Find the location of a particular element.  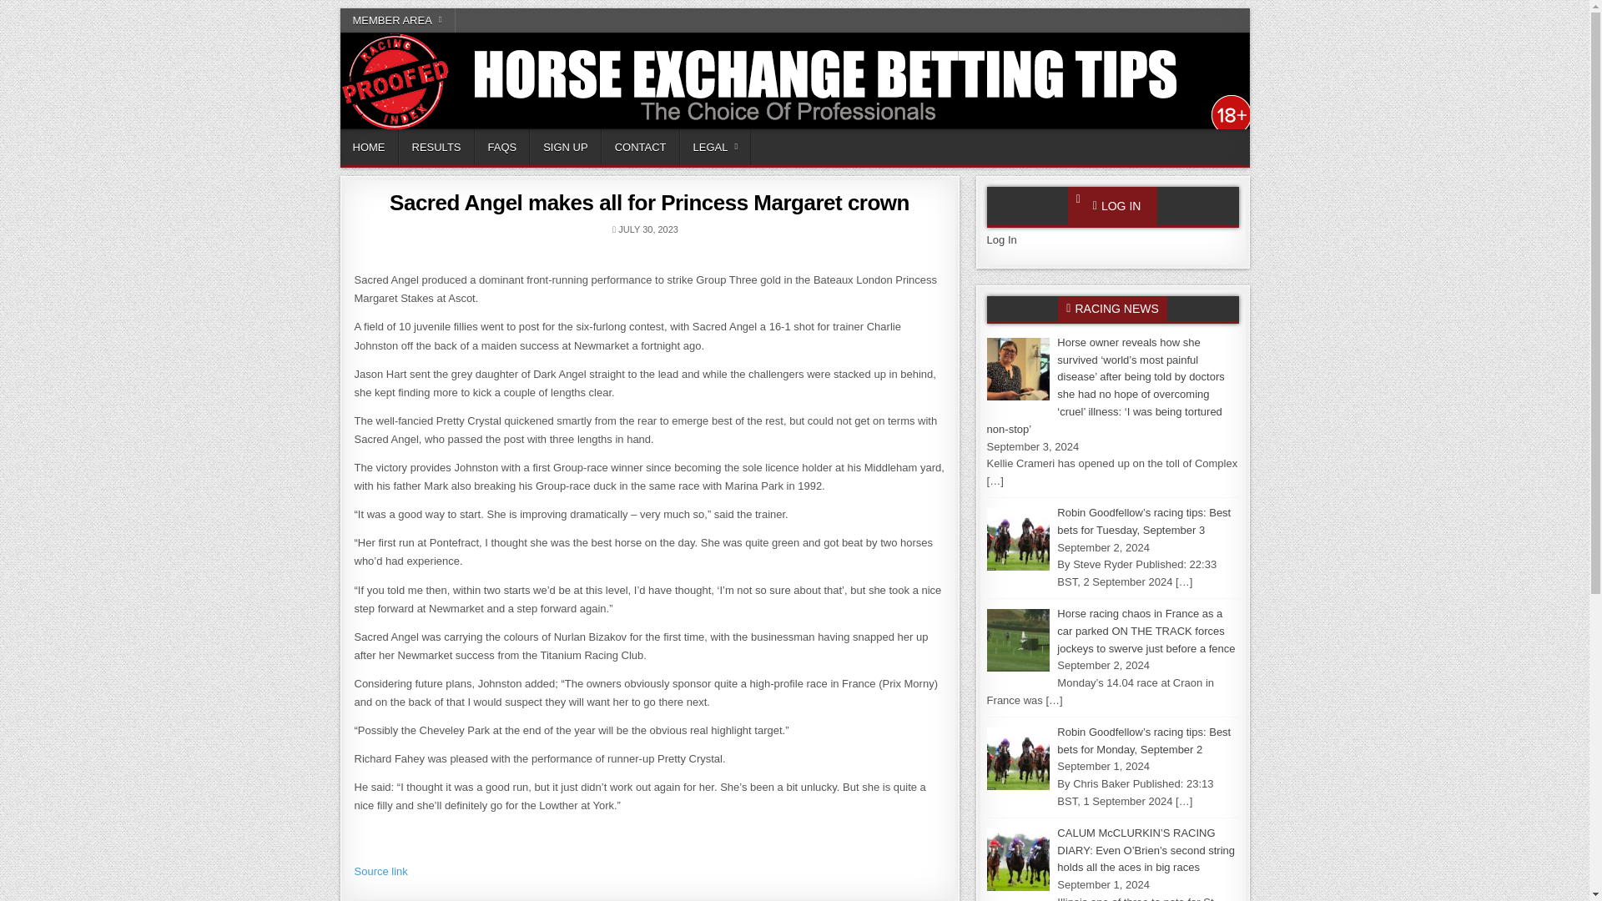

Source link is located at coordinates (380, 871).